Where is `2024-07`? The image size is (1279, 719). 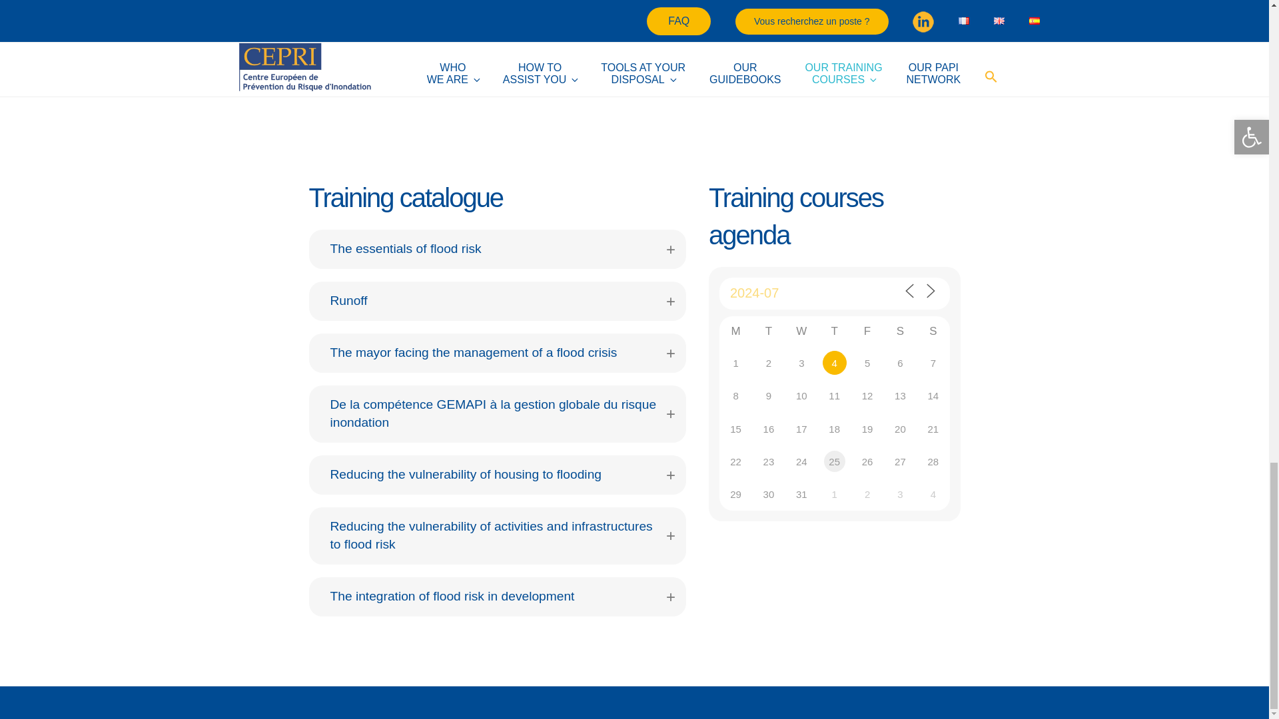 2024-07 is located at coordinates (775, 294).